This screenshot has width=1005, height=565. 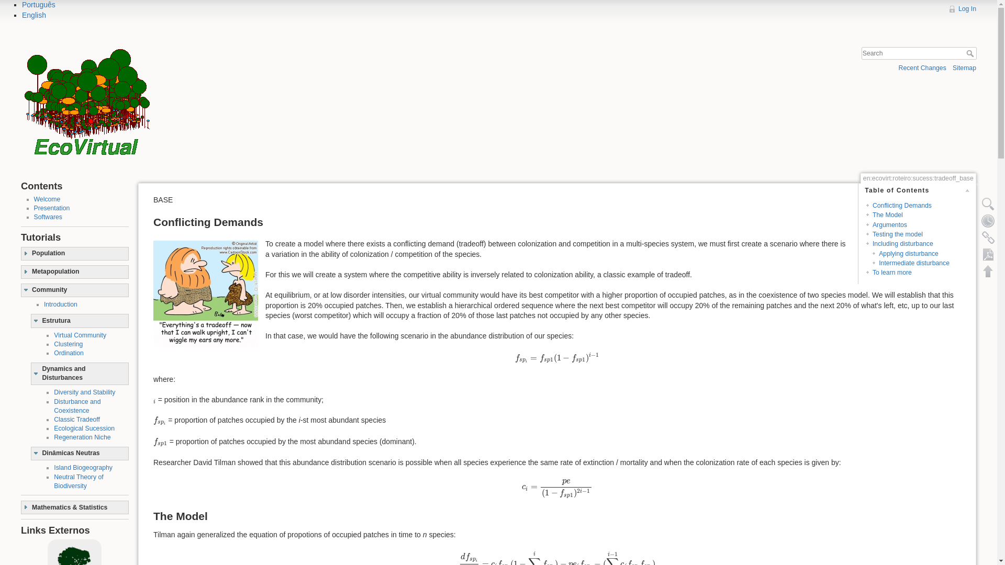 I want to click on Sitemap, so click(x=964, y=68).